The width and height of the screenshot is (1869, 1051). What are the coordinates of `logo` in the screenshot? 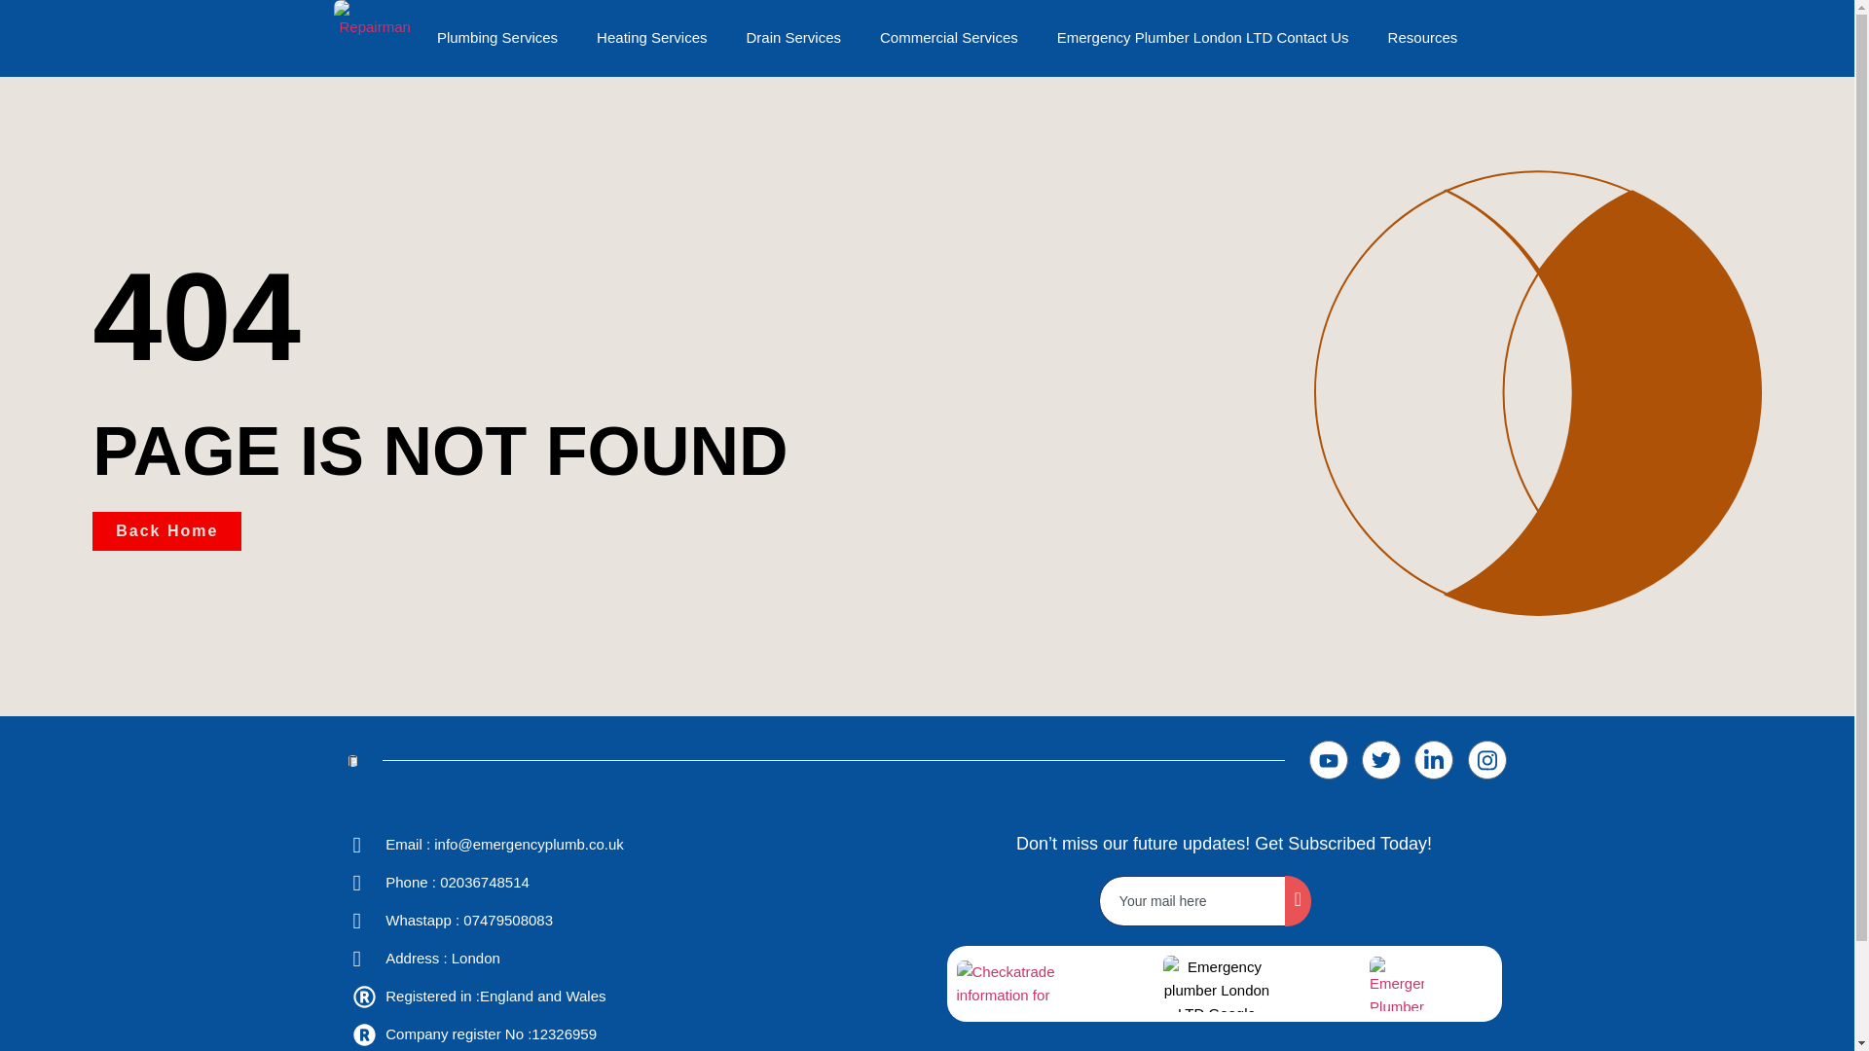 It's located at (1397, 983).